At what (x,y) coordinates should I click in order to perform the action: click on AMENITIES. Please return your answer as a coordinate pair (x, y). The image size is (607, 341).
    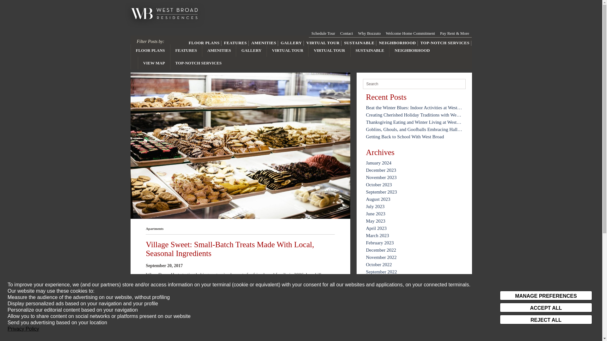
    Looking at the image, I should click on (219, 51).